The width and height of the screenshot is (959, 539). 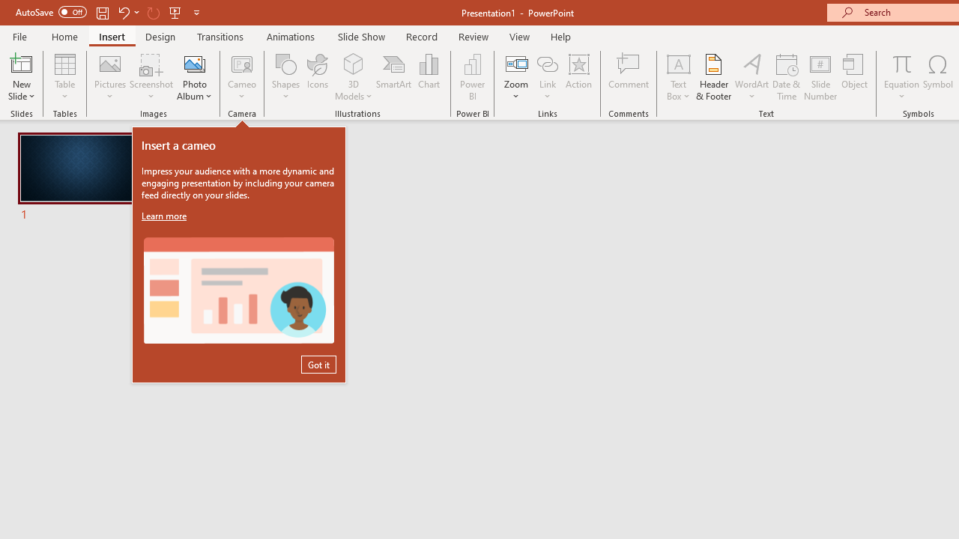 What do you see at coordinates (195, 76) in the screenshot?
I see `Photo Album...` at bounding box center [195, 76].